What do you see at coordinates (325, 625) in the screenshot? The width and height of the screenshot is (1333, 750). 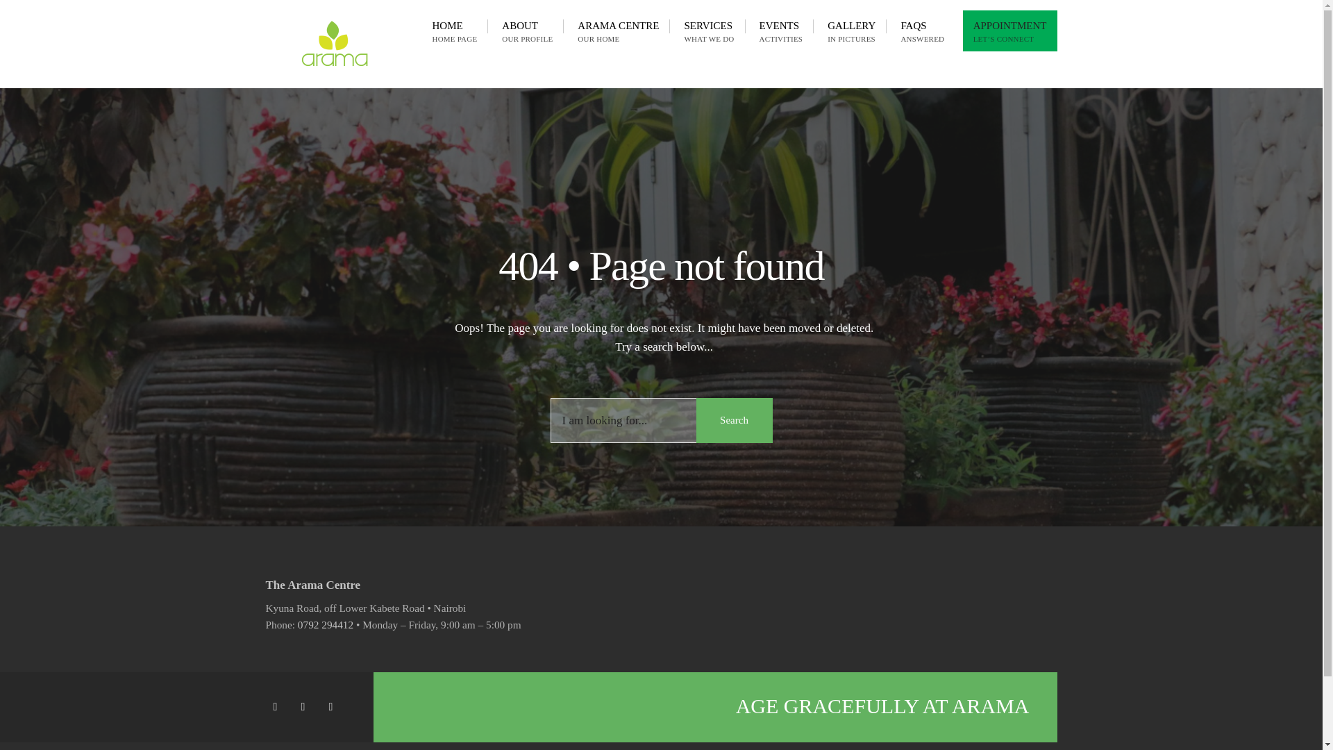 I see `Twitter` at bounding box center [325, 625].